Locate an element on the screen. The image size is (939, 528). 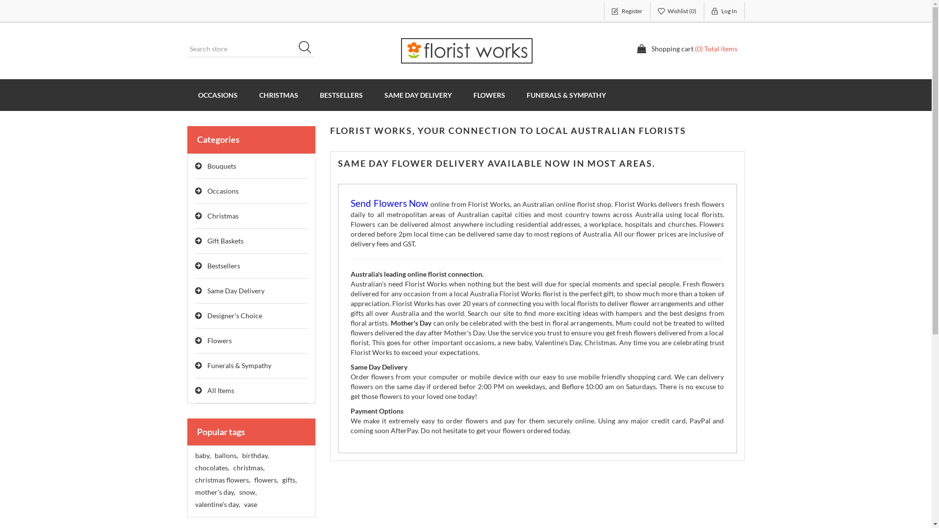
FUNERALS & SYMPATHY is located at coordinates (566, 95).